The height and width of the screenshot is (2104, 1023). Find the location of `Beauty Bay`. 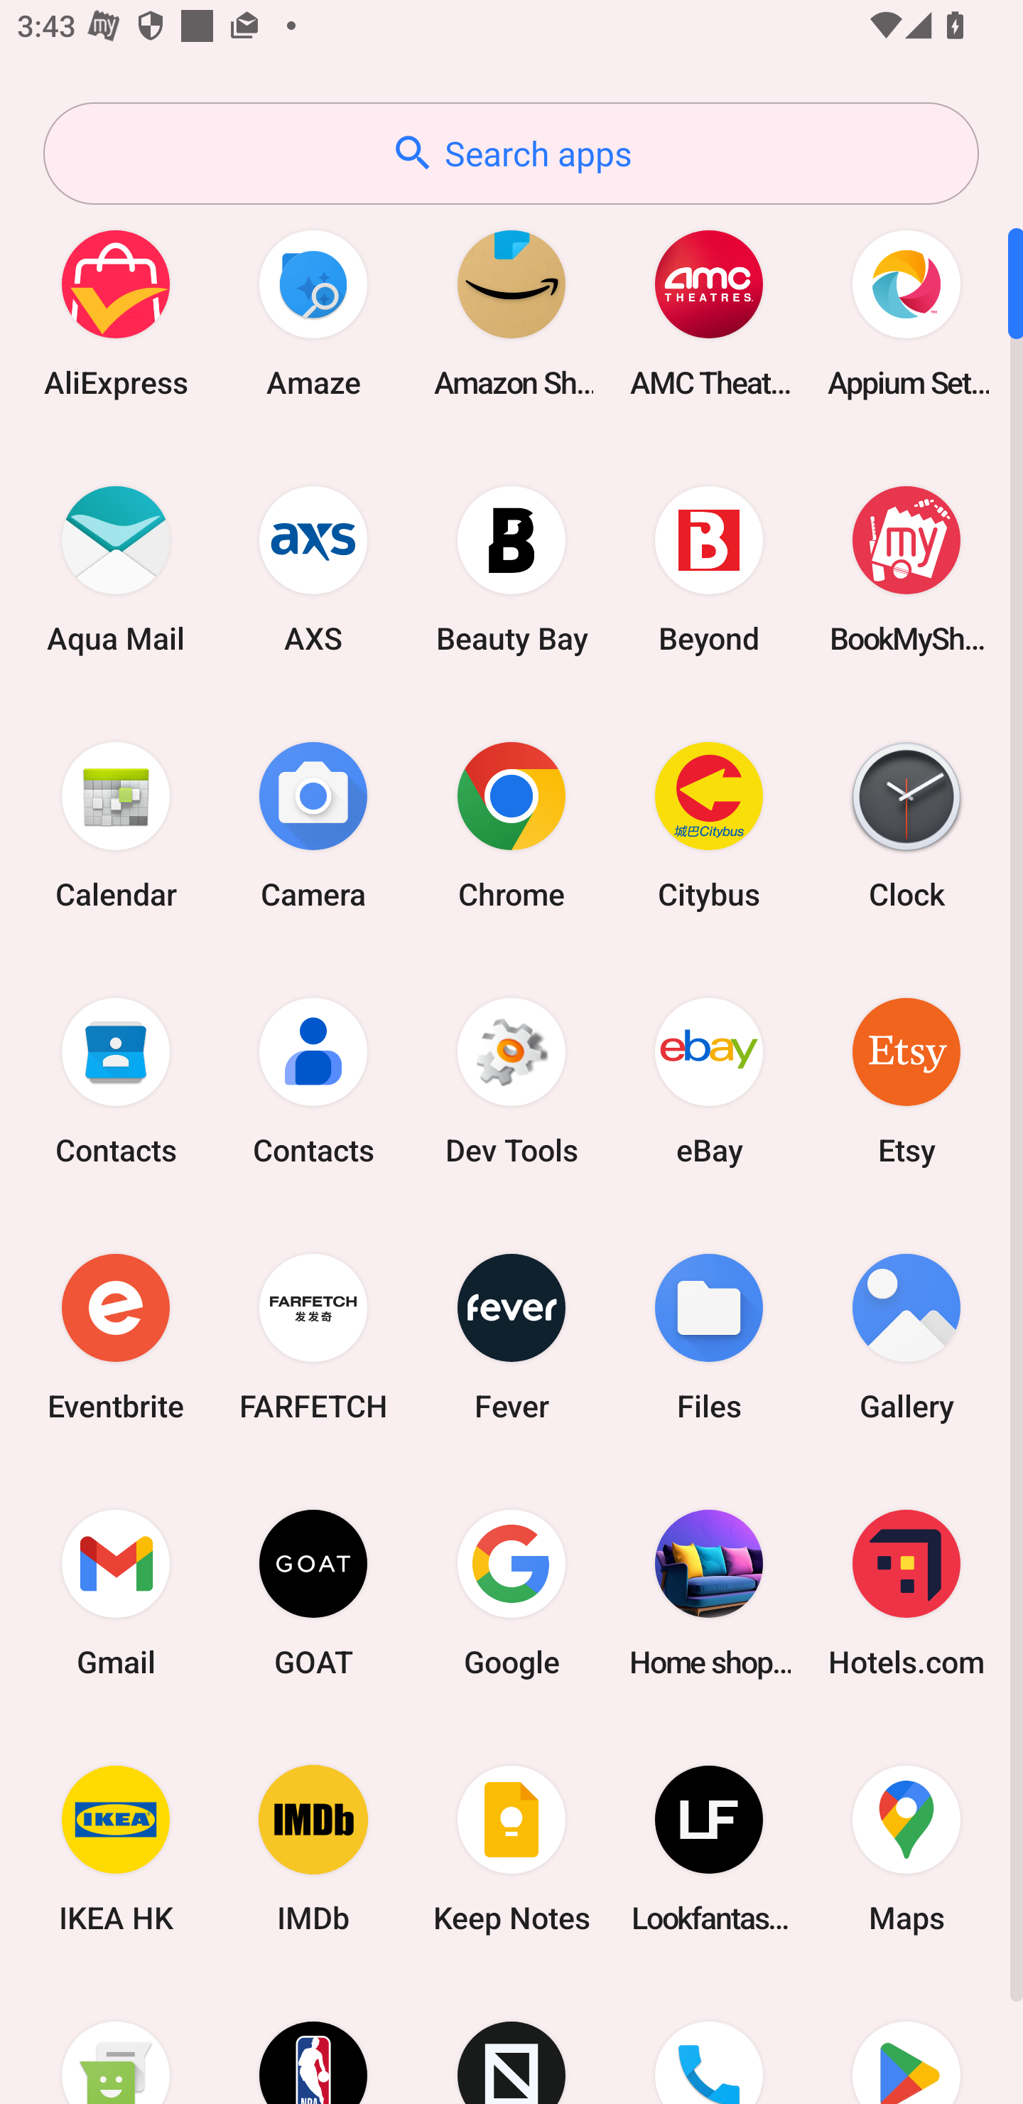

Beauty Bay is located at coordinates (511, 569).